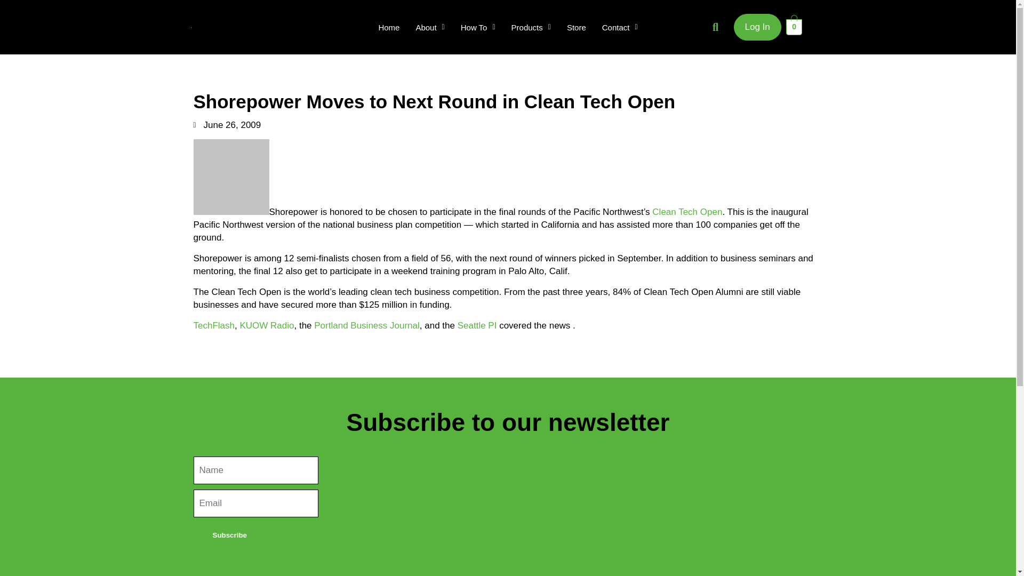 This screenshot has height=576, width=1024. I want to click on About, so click(430, 27).